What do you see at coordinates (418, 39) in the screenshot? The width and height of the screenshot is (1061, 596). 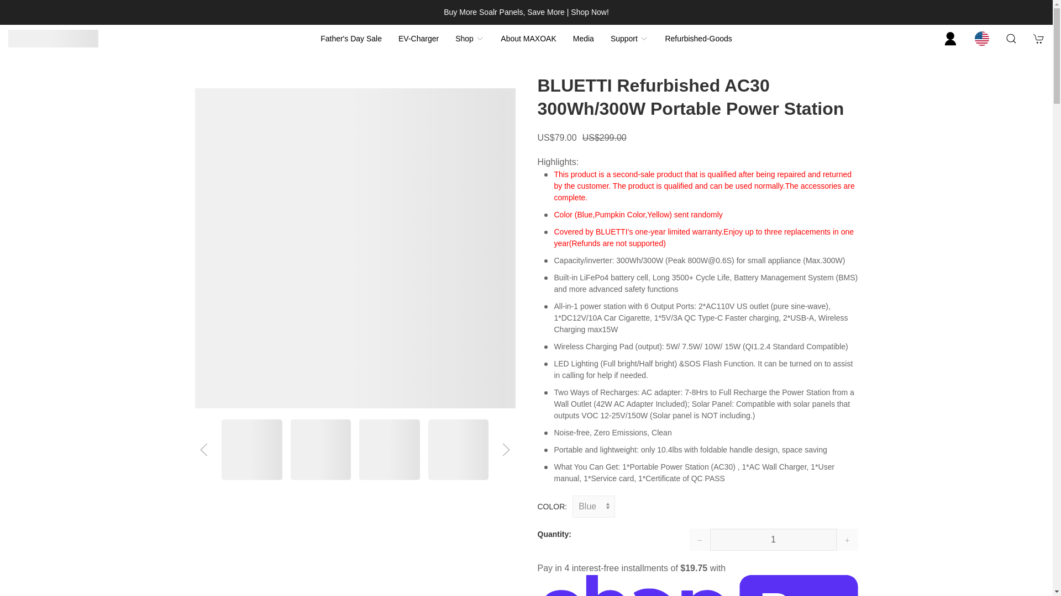 I see `EV-Charger` at bounding box center [418, 39].